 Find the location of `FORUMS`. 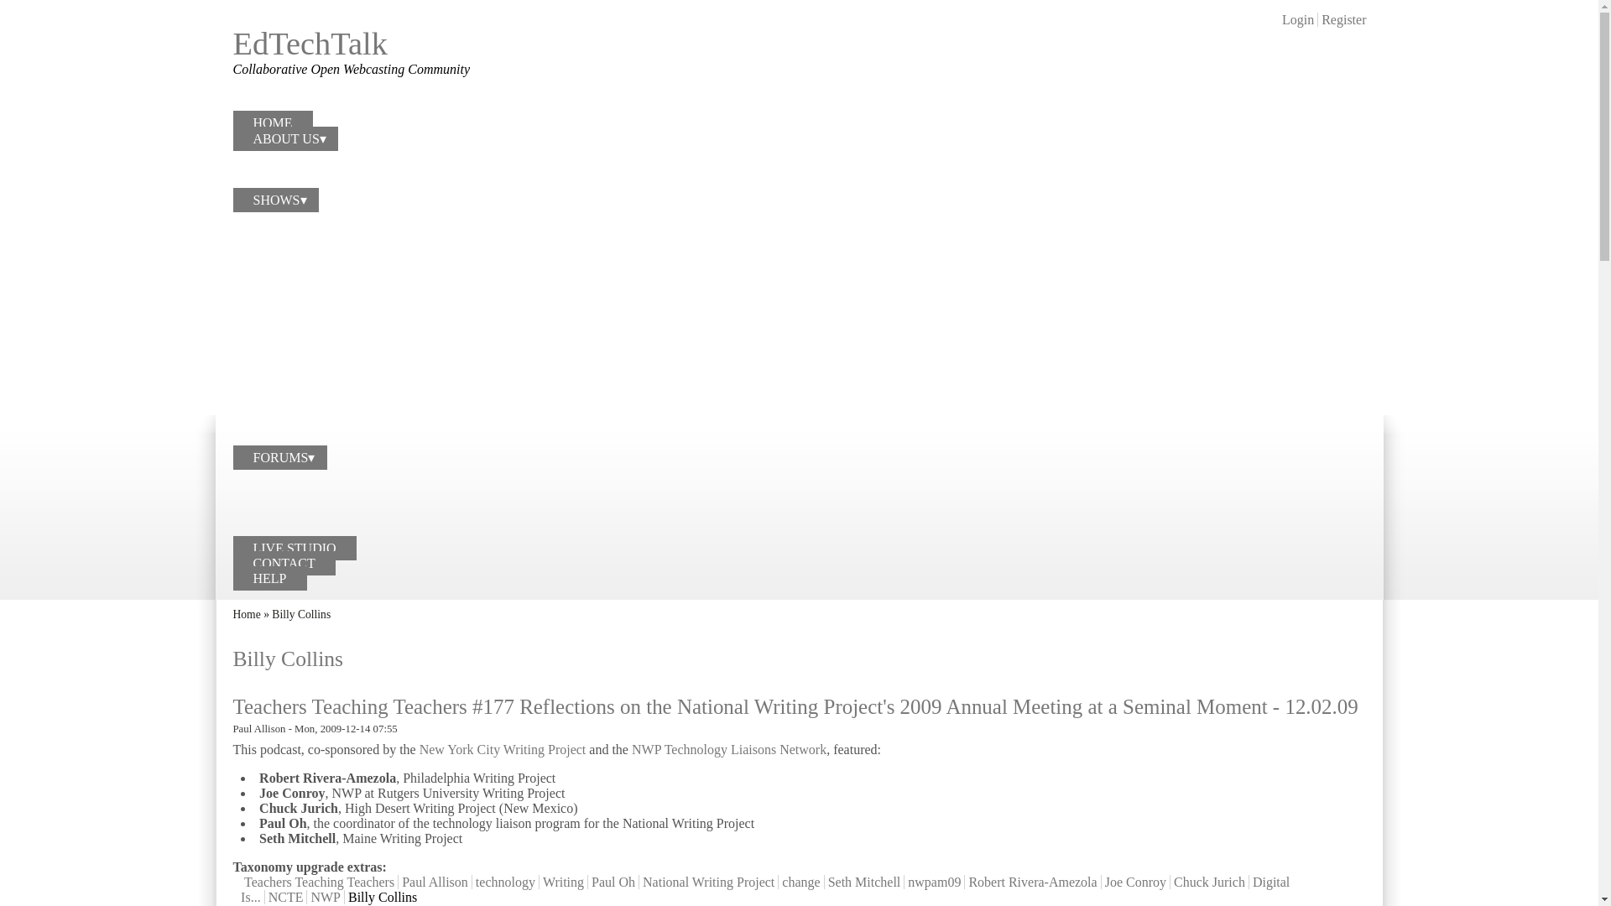

FORUMS is located at coordinates (280, 458).